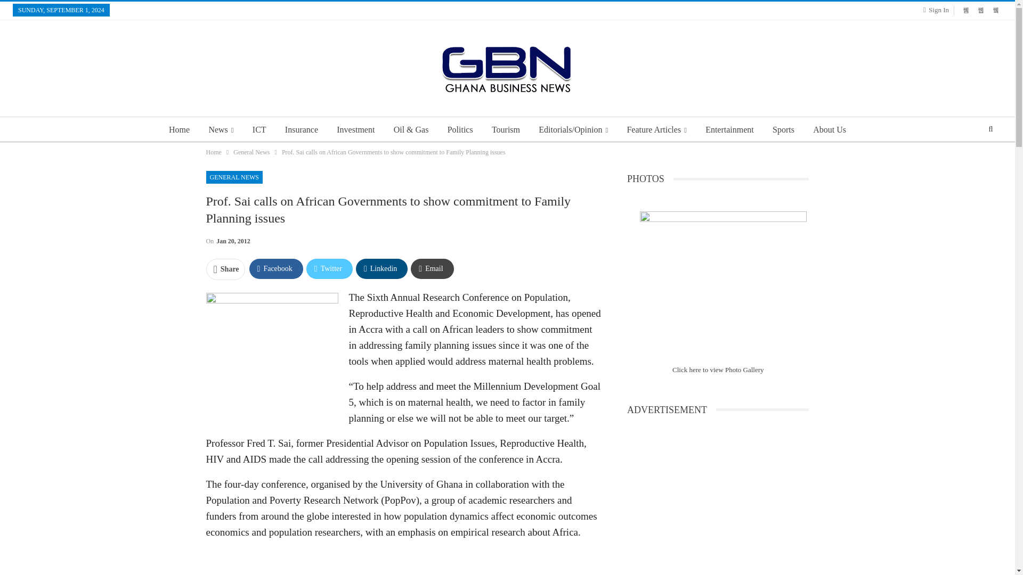  I want to click on Home, so click(179, 130).